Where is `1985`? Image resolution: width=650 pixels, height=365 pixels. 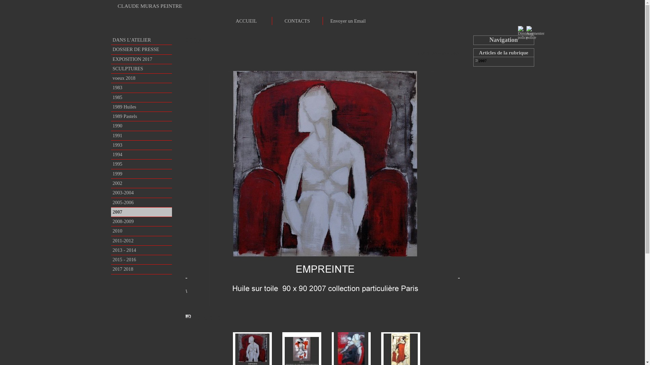
1985 is located at coordinates (142, 97).